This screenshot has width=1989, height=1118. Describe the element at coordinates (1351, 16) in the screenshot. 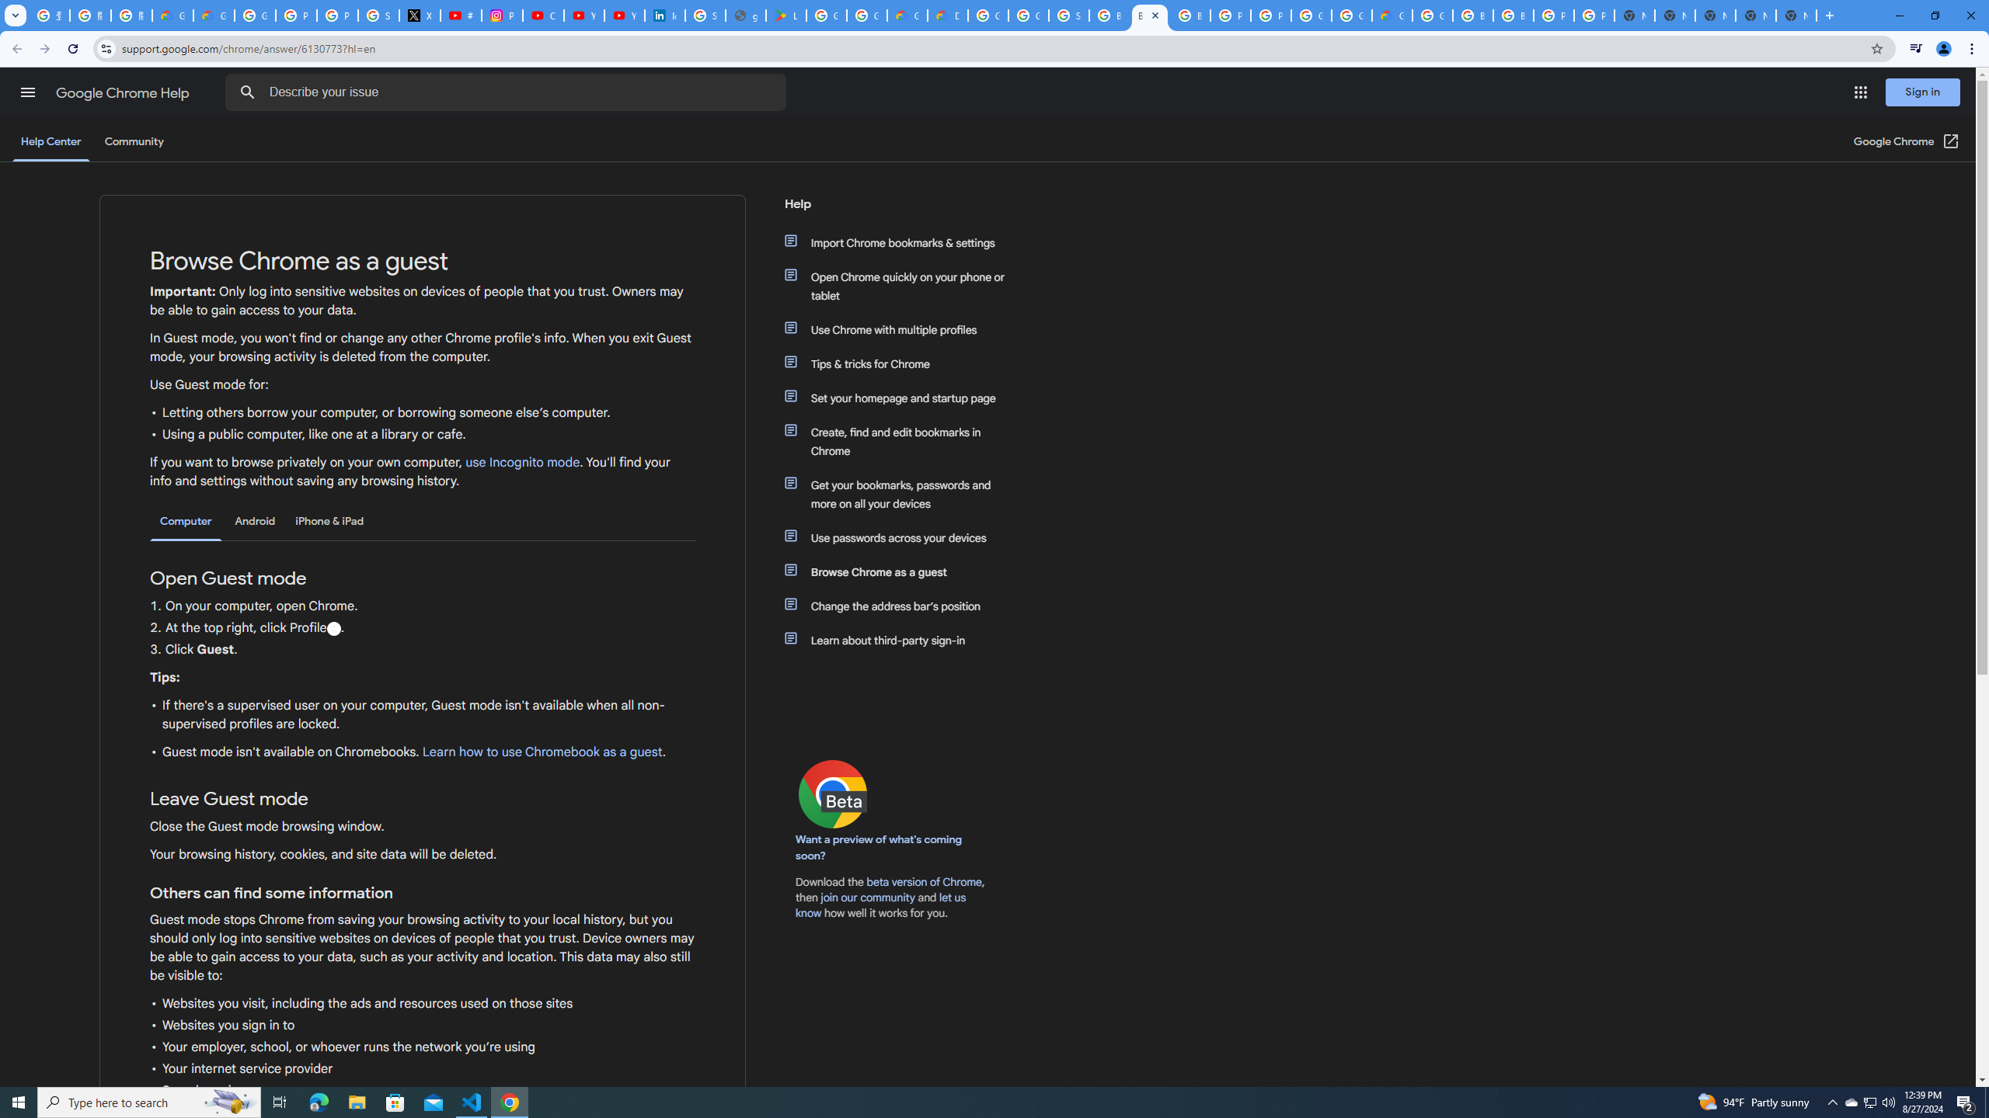

I see `Google Cloud Platform` at that location.